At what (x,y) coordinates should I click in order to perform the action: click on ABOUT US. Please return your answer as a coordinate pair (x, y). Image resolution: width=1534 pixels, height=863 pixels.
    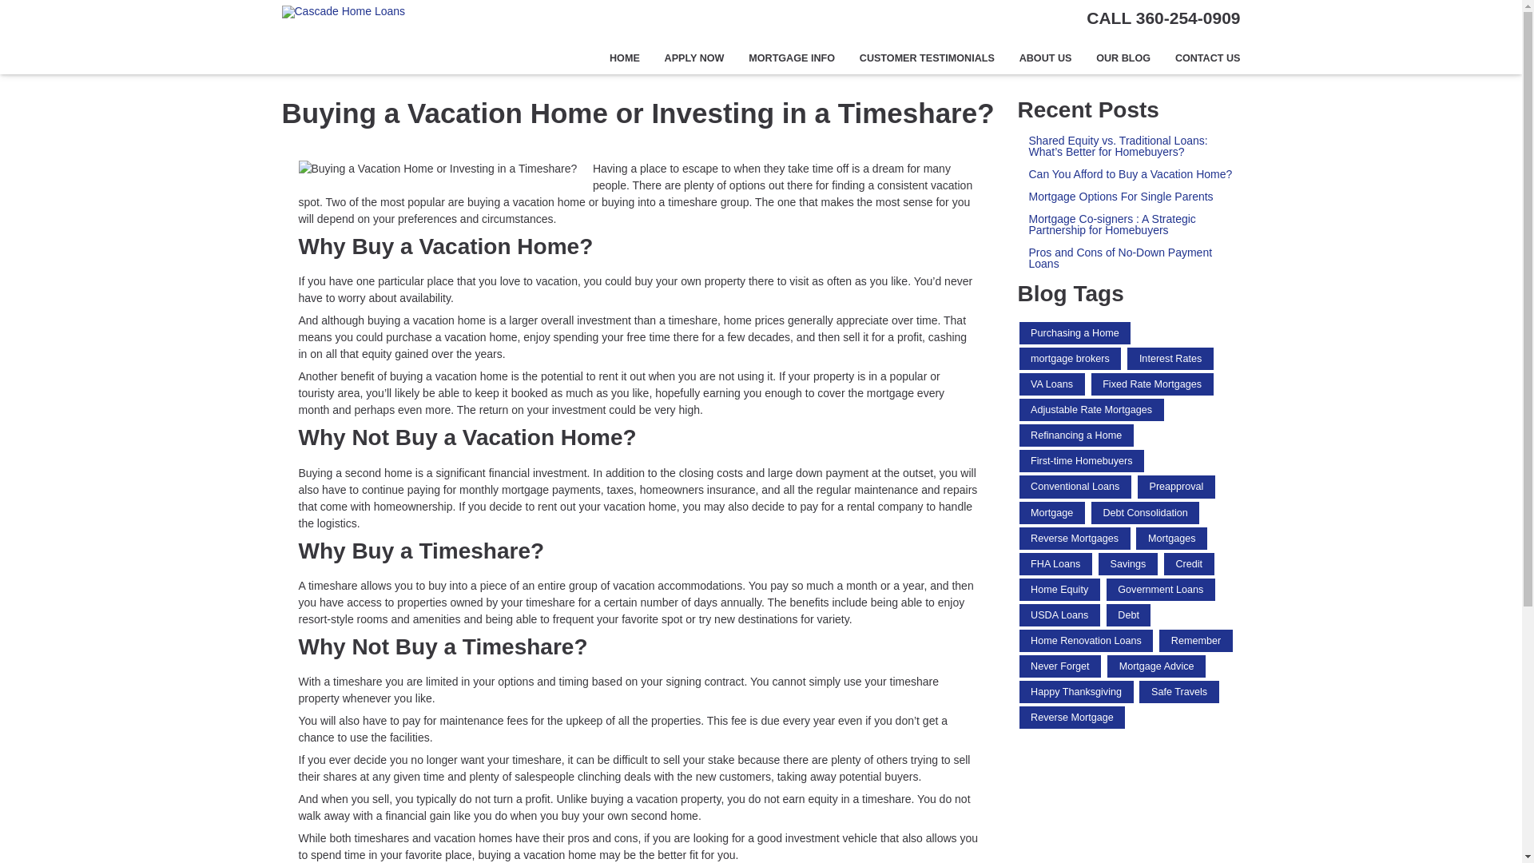
    Looking at the image, I should click on (1045, 58).